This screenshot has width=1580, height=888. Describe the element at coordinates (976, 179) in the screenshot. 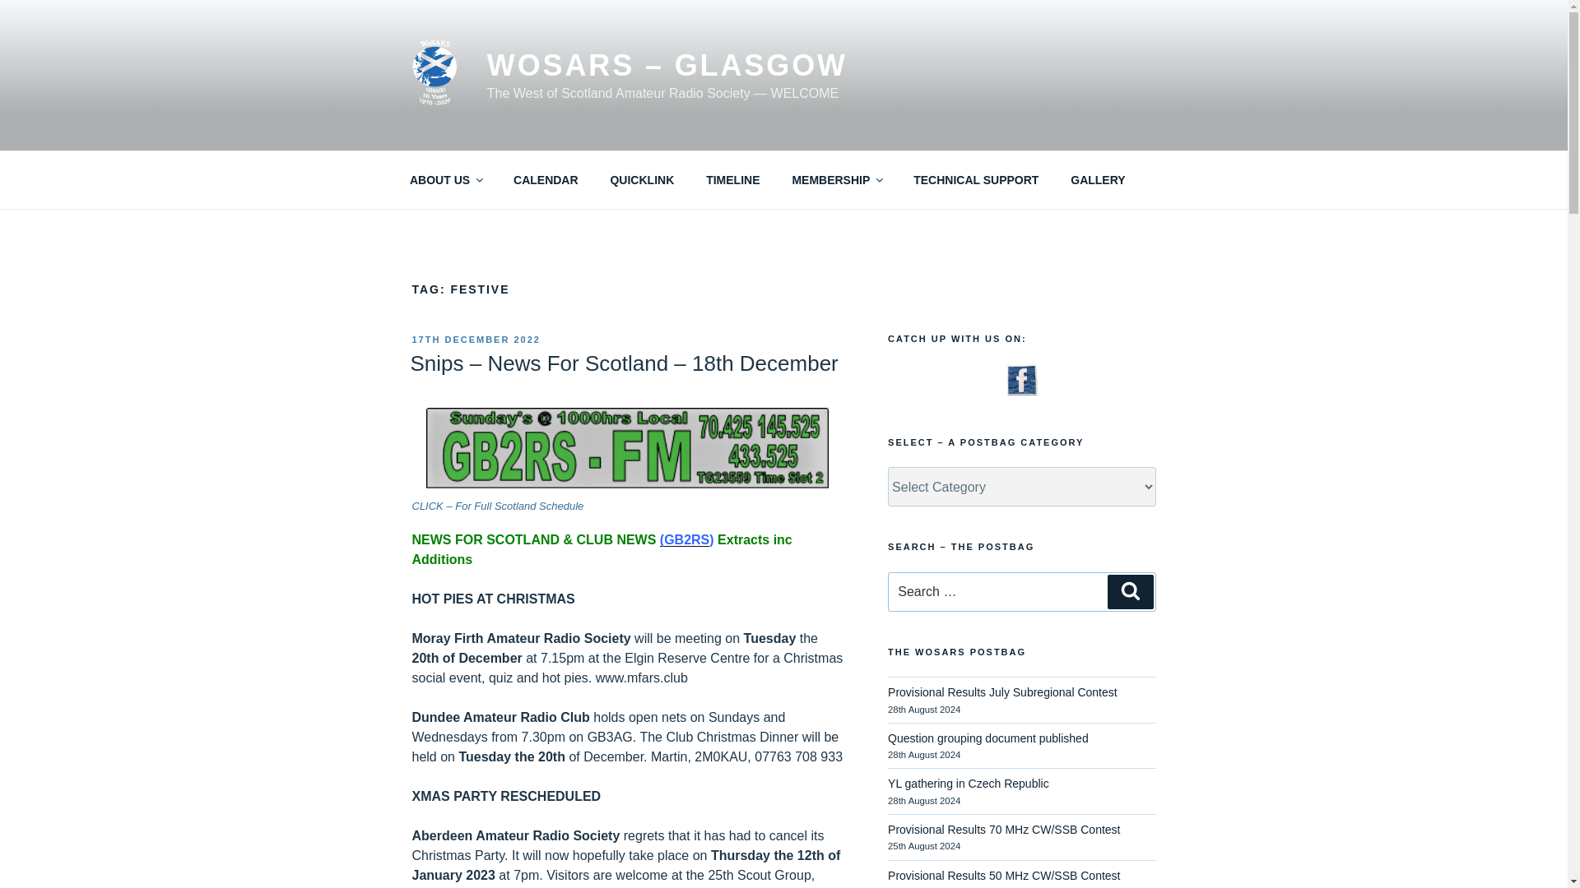

I see `TECHNICAL SUPPORT` at that location.